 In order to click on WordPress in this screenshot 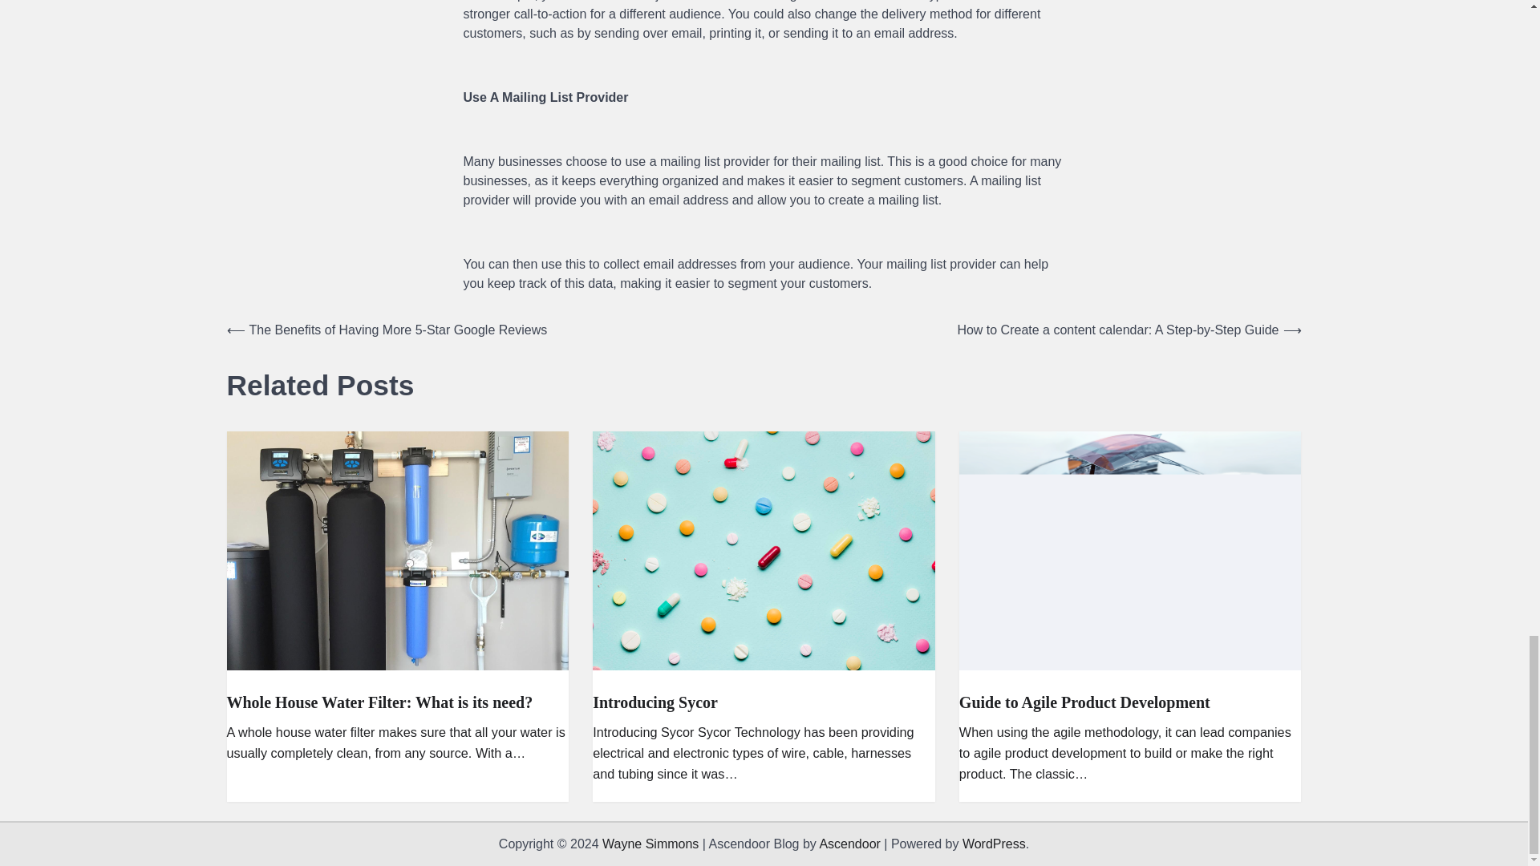, I will do `click(994, 844)`.